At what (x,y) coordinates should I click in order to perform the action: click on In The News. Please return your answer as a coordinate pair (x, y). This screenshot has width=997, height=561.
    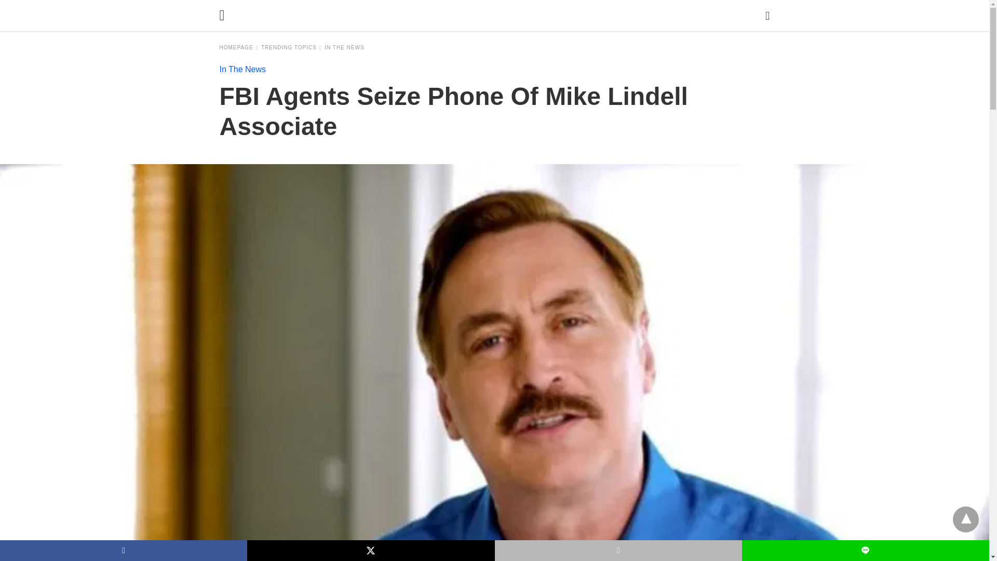
    Looking at the image, I should click on (344, 48).